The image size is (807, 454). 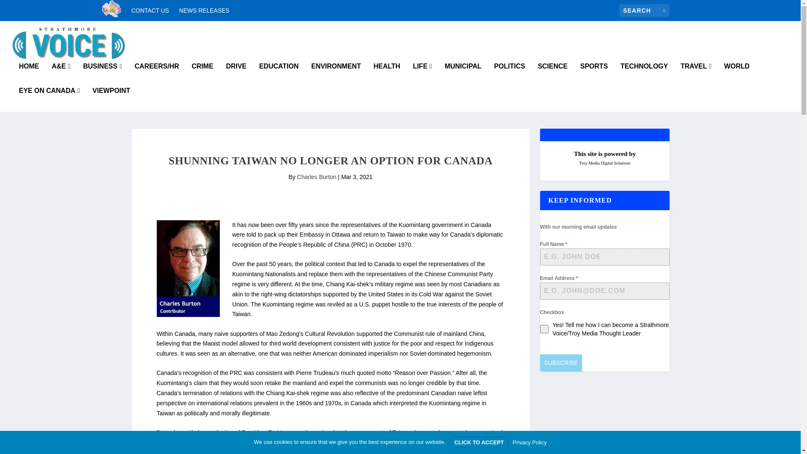 What do you see at coordinates (552, 75) in the screenshot?
I see `SCIENCE` at bounding box center [552, 75].